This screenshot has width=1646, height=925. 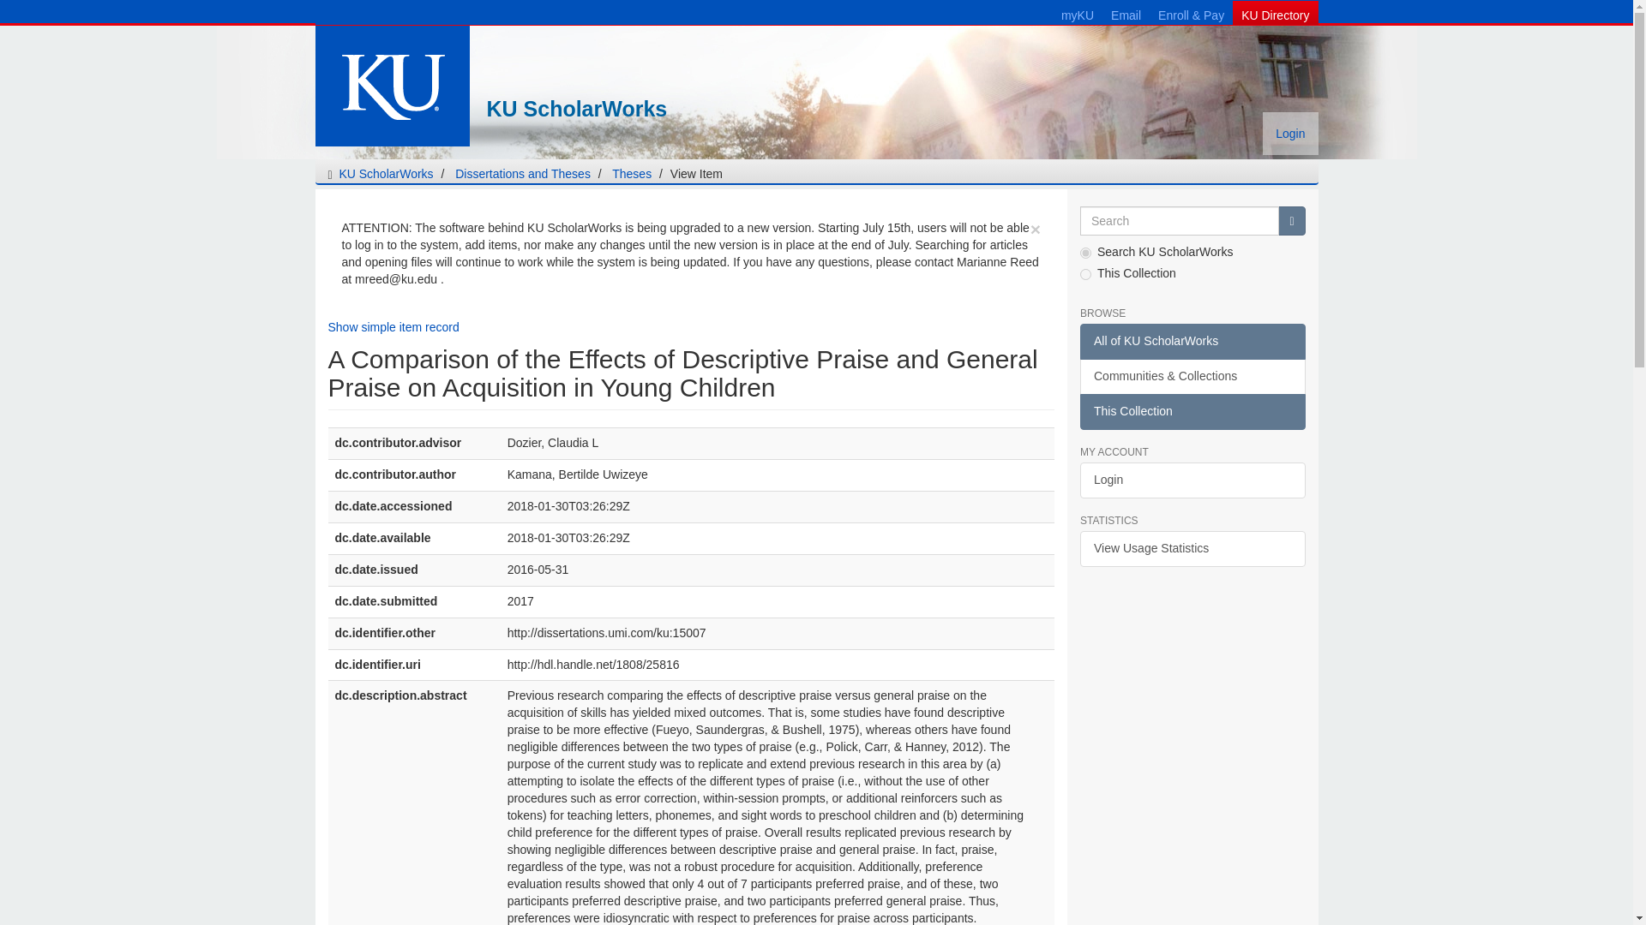 I want to click on KU Directory, so click(x=1276, y=14).